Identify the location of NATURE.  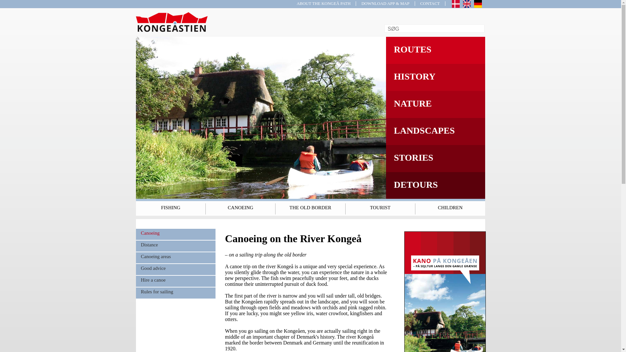
(436, 104).